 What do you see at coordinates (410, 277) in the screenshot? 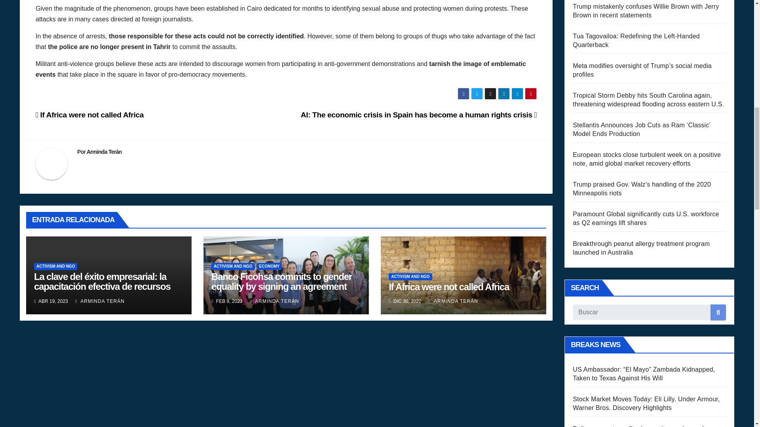
I see `ACTIVISM AND NGO` at bounding box center [410, 277].